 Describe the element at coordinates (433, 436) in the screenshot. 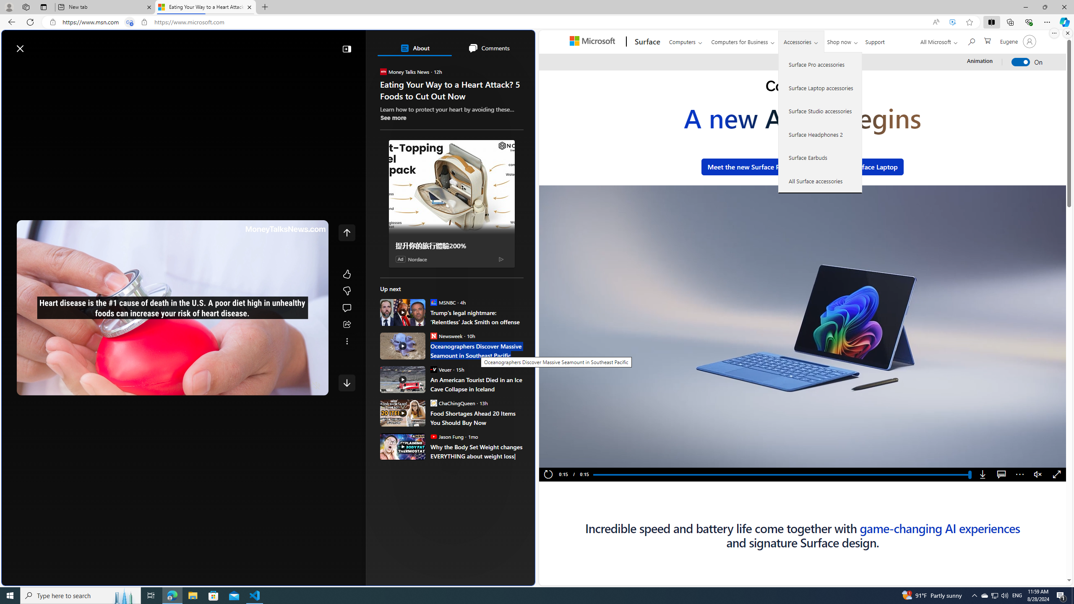

I see `Jason Fung` at that location.